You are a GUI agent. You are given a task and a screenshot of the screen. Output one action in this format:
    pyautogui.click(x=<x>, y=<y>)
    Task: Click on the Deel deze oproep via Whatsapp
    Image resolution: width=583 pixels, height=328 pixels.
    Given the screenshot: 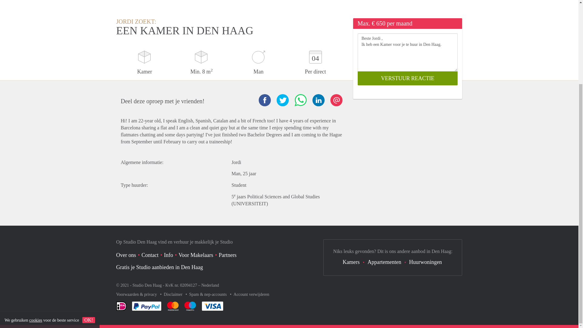 What is the action you would take?
    pyautogui.click(x=300, y=100)
    